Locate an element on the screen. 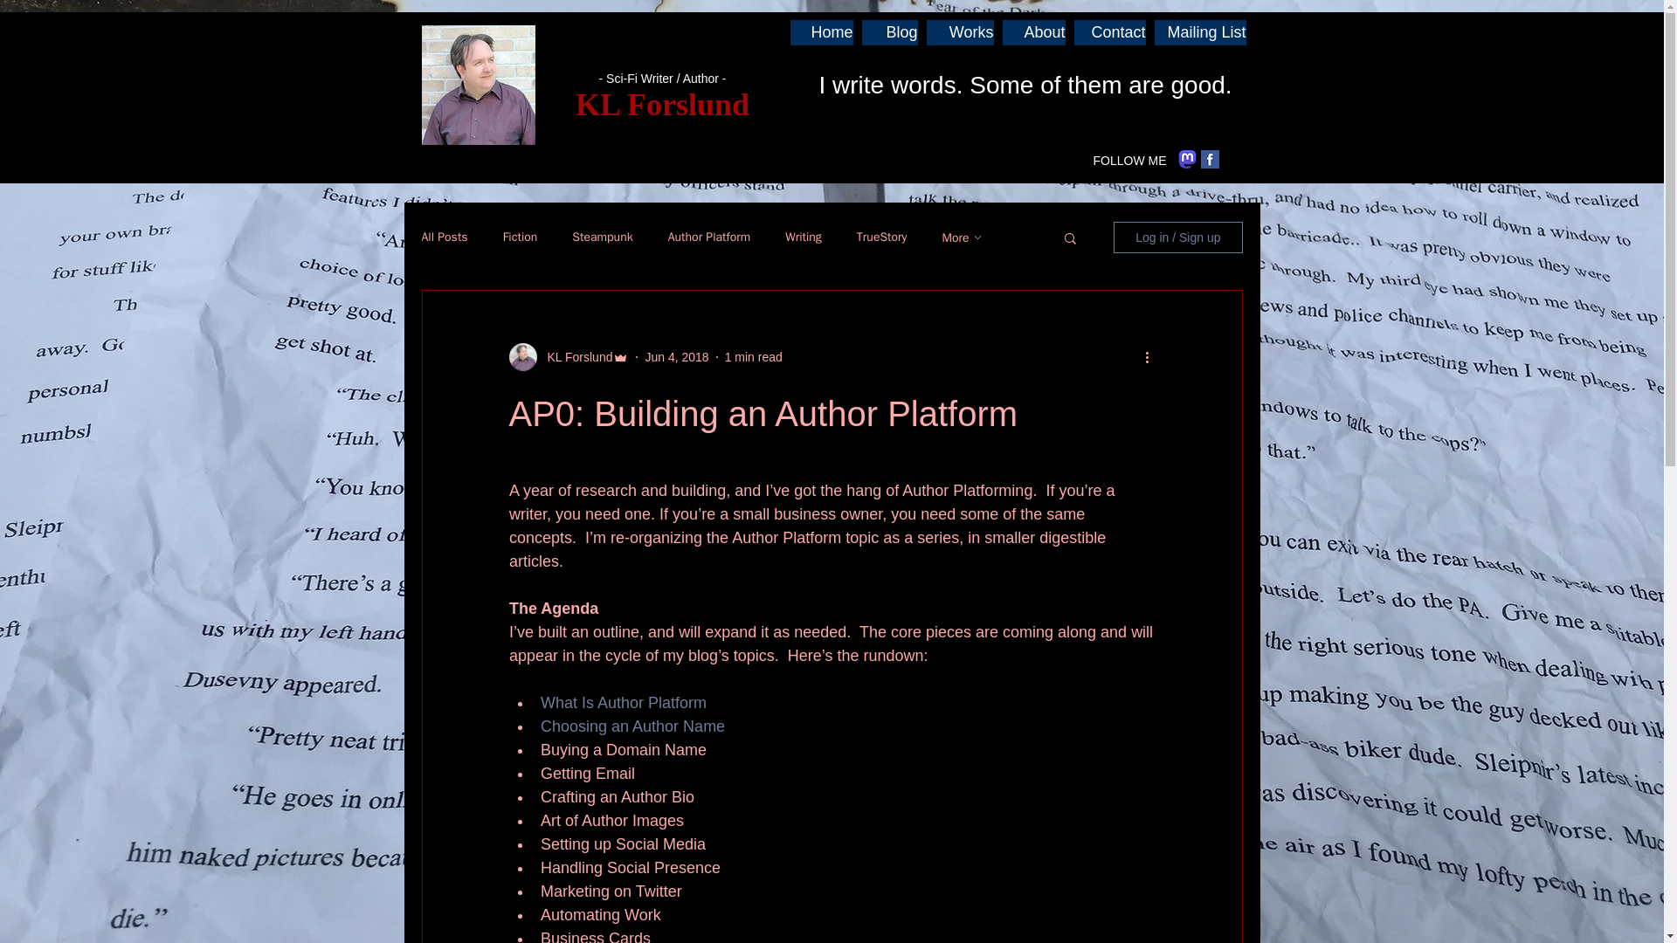 The image size is (1677, 943). 1 min read is located at coordinates (753, 356).